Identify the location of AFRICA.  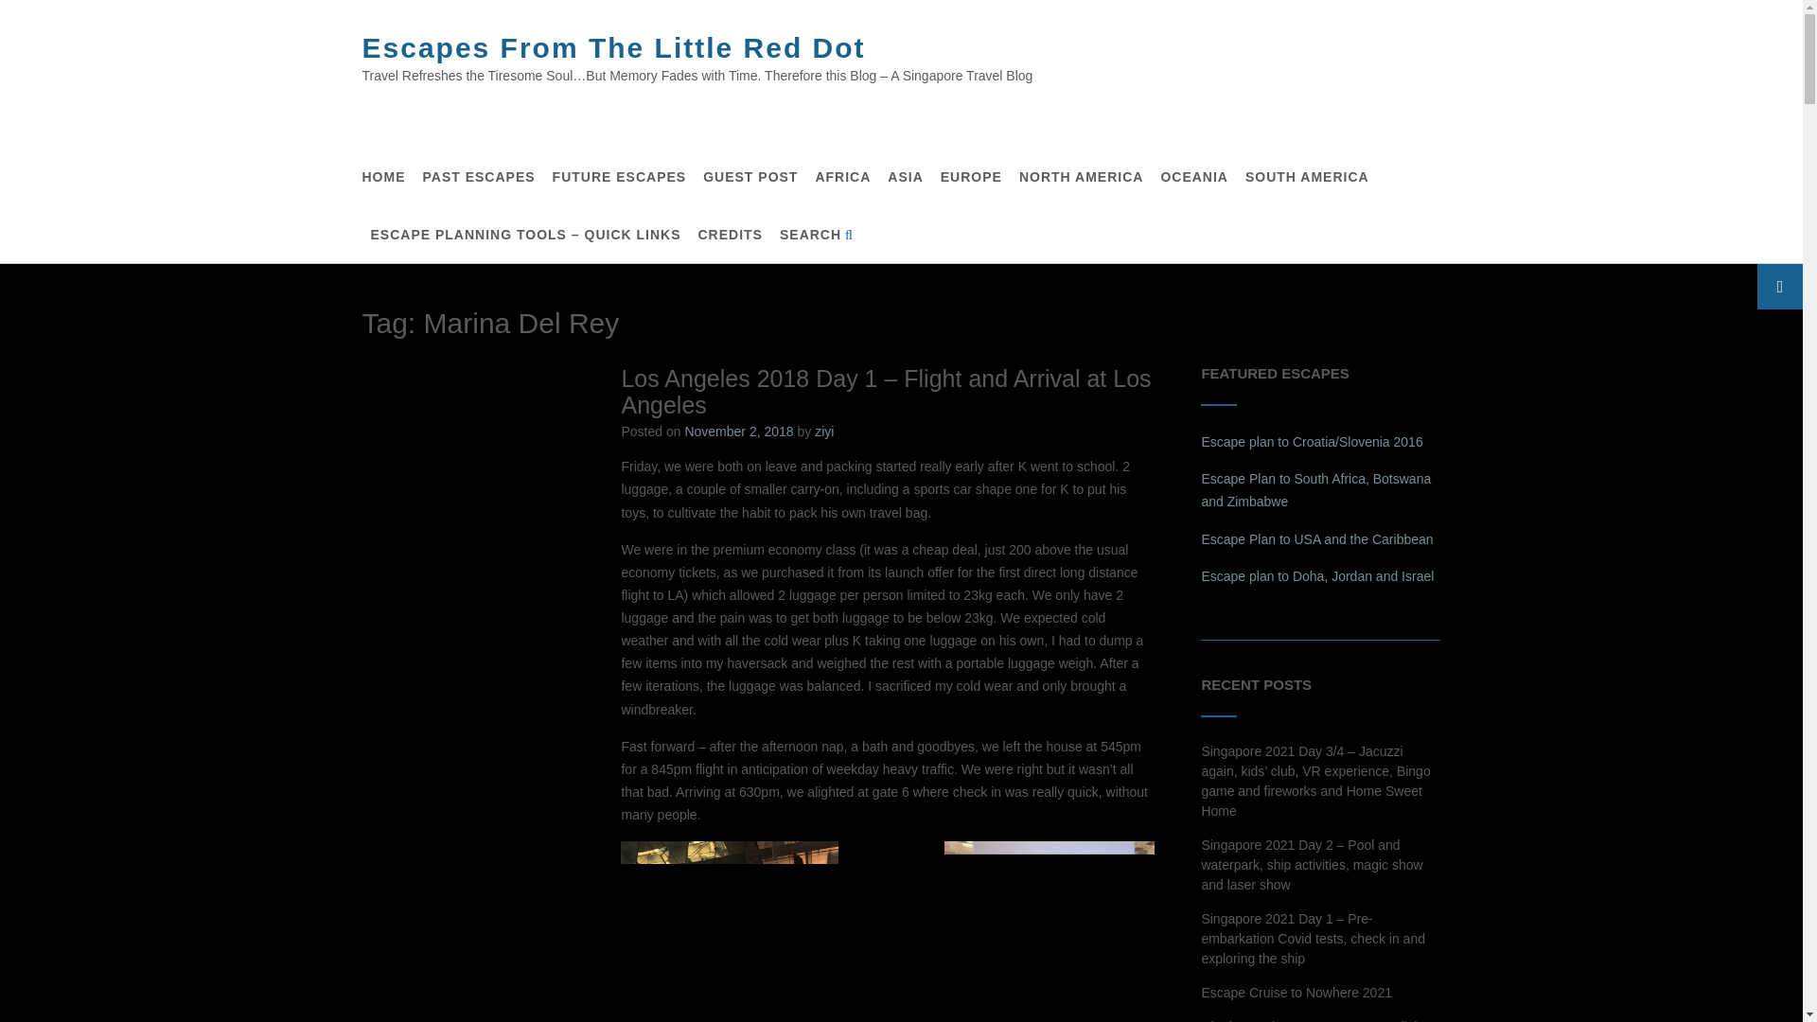
(842, 177).